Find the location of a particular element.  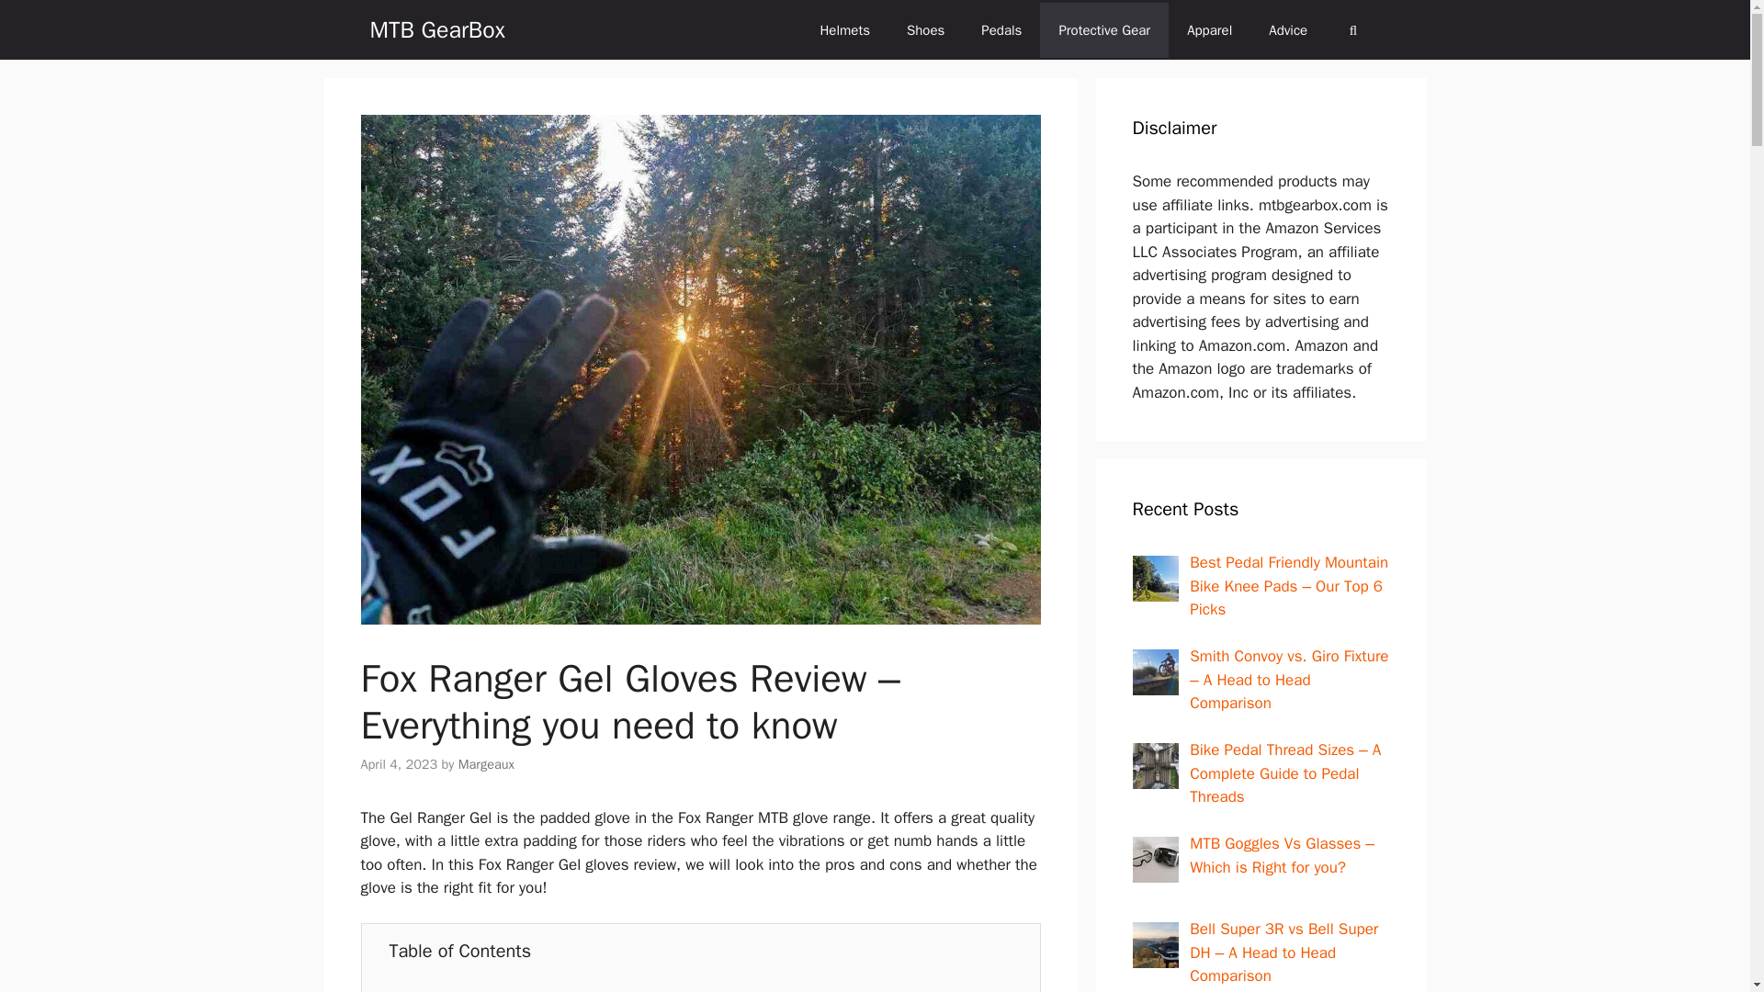

Protective Gear is located at coordinates (1104, 29).